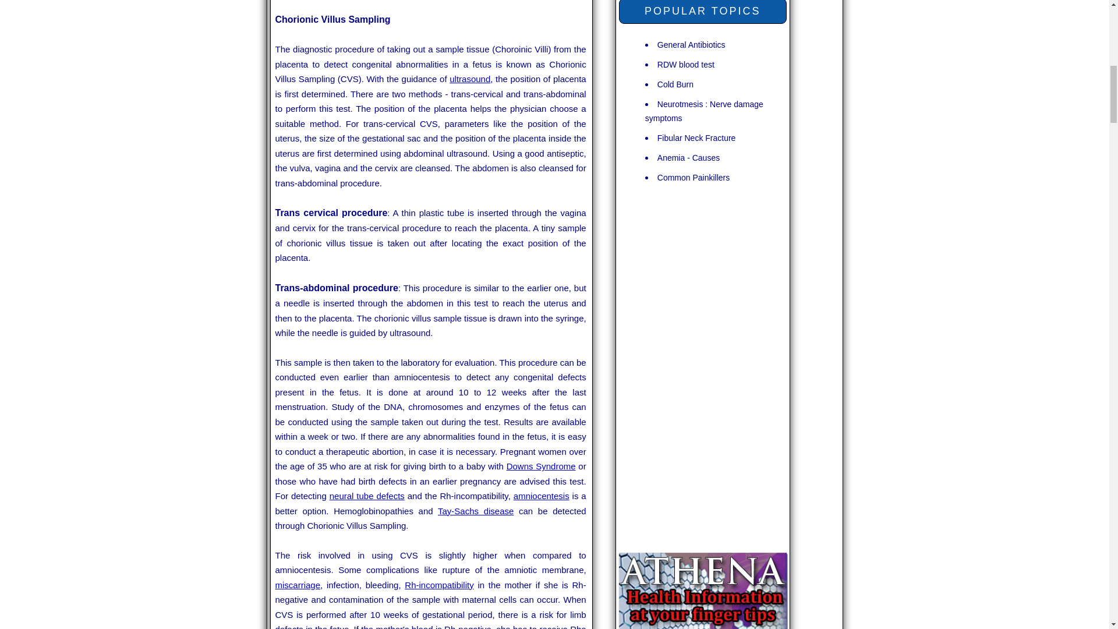  I want to click on General Antibiotics, so click(691, 44).